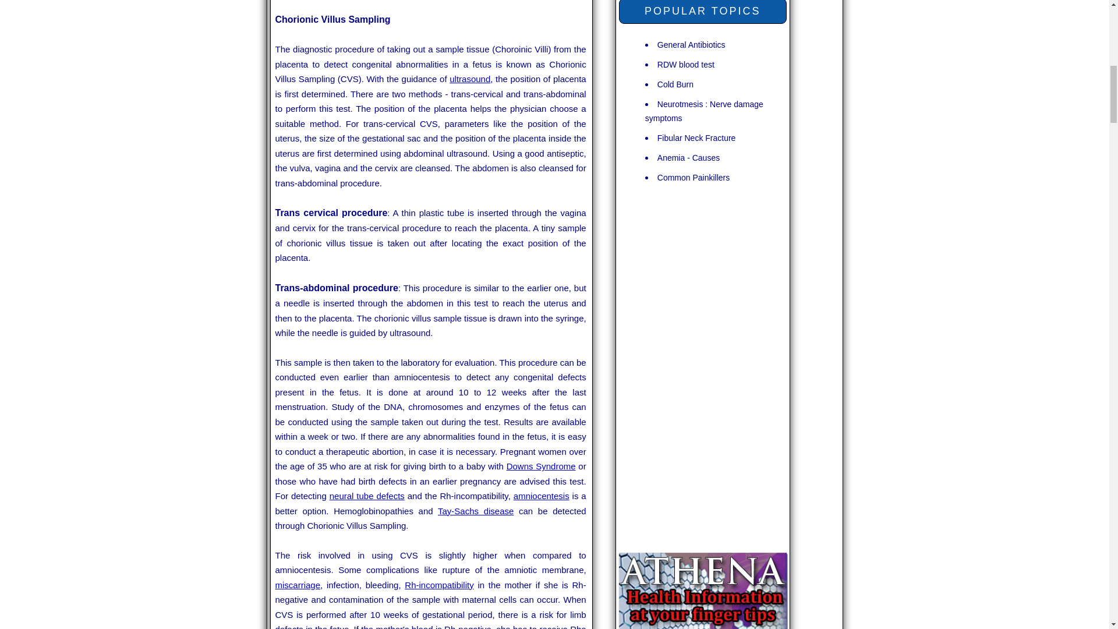  I want to click on General Antibiotics, so click(691, 44).